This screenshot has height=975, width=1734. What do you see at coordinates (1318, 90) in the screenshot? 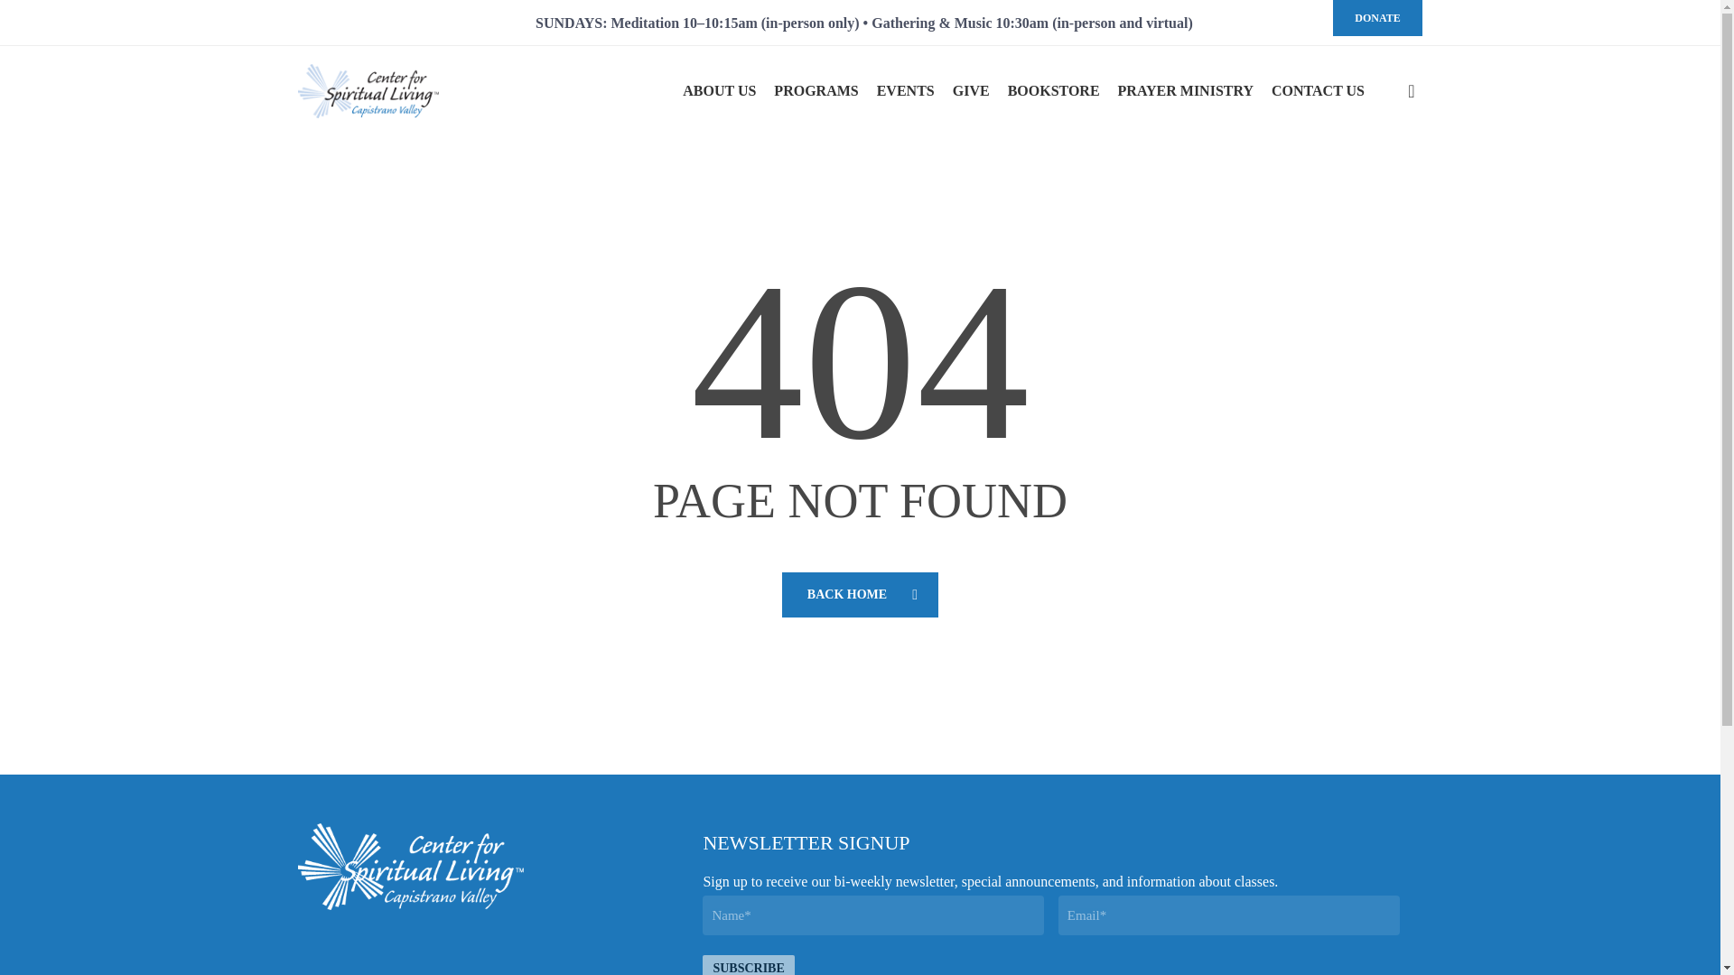
I see `CONTACT US` at bounding box center [1318, 90].